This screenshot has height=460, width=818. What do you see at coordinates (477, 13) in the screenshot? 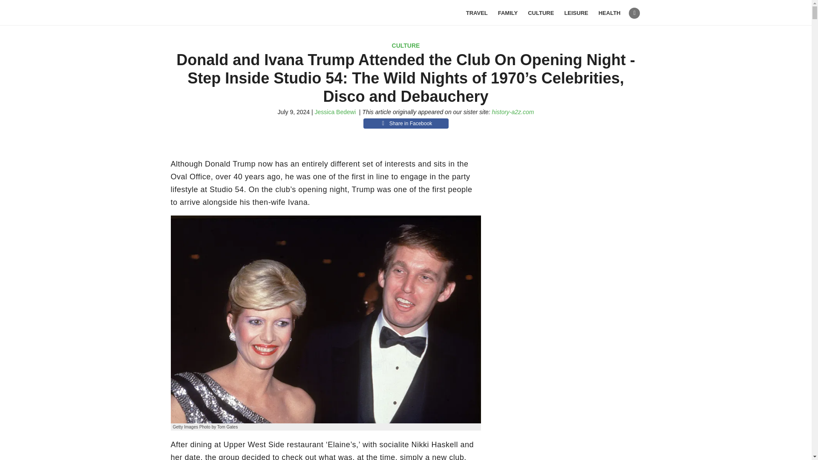
I see `TRAVEL` at bounding box center [477, 13].